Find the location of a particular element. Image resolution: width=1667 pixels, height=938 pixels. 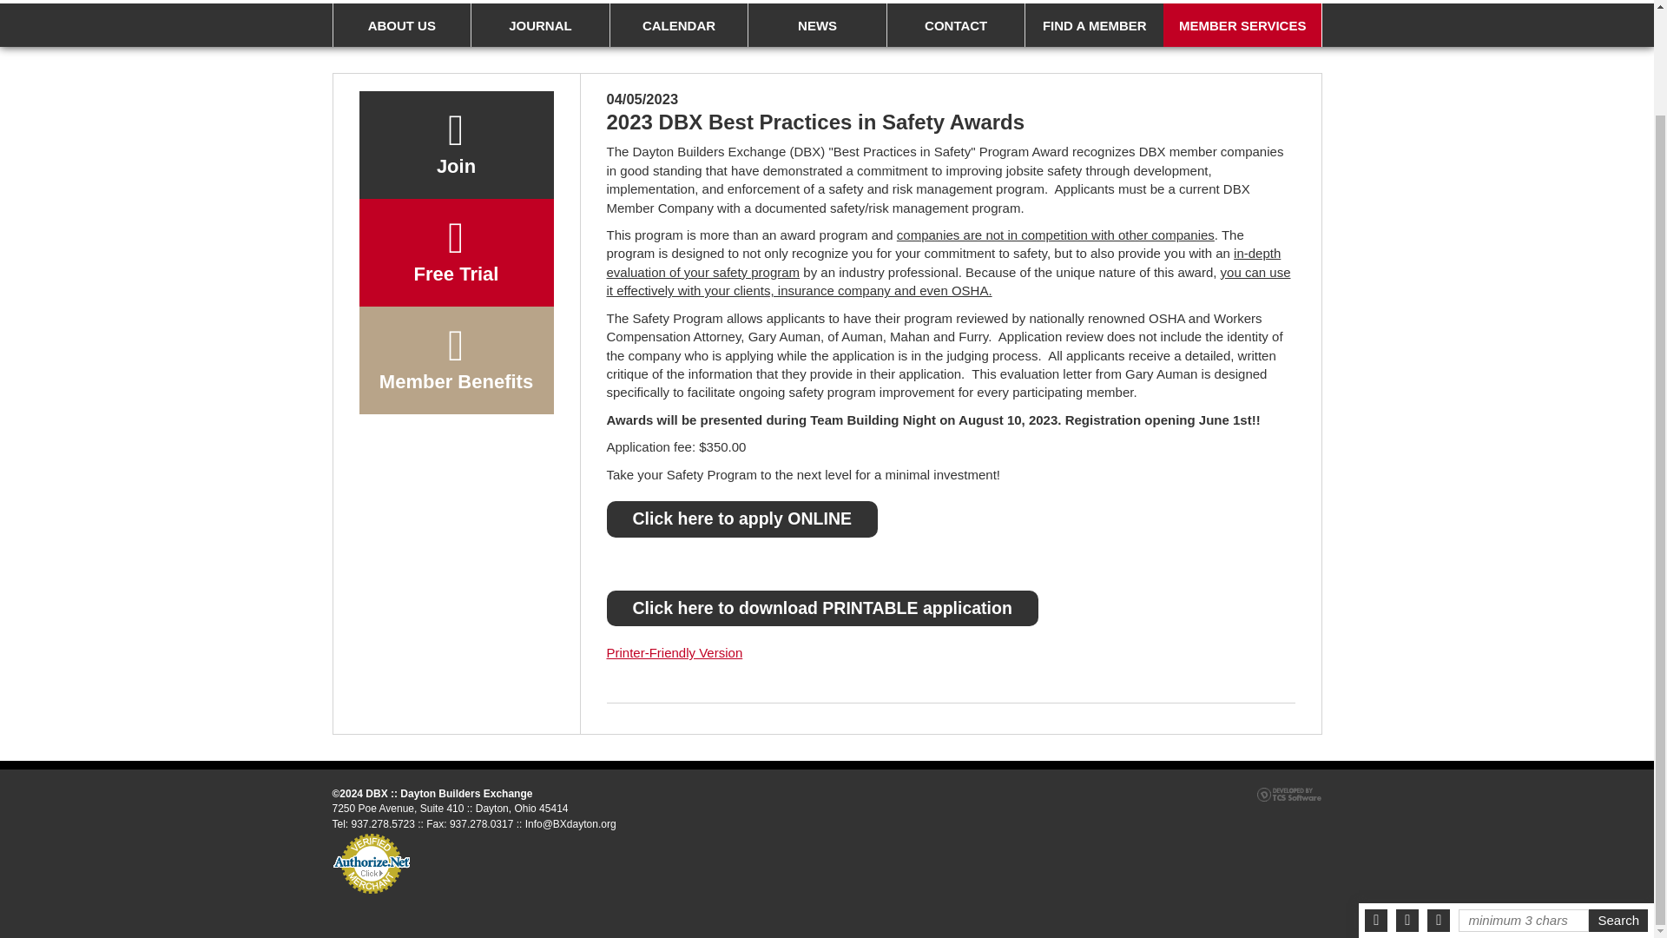

MEMBER SERVICES is located at coordinates (1242, 25).